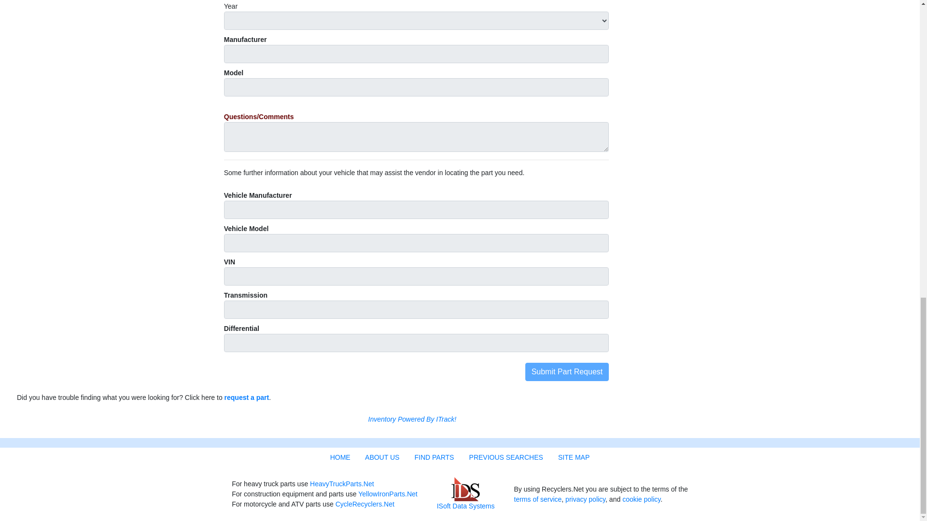 The height and width of the screenshot is (521, 927). I want to click on CycleRecyclers.Net, so click(365, 504).